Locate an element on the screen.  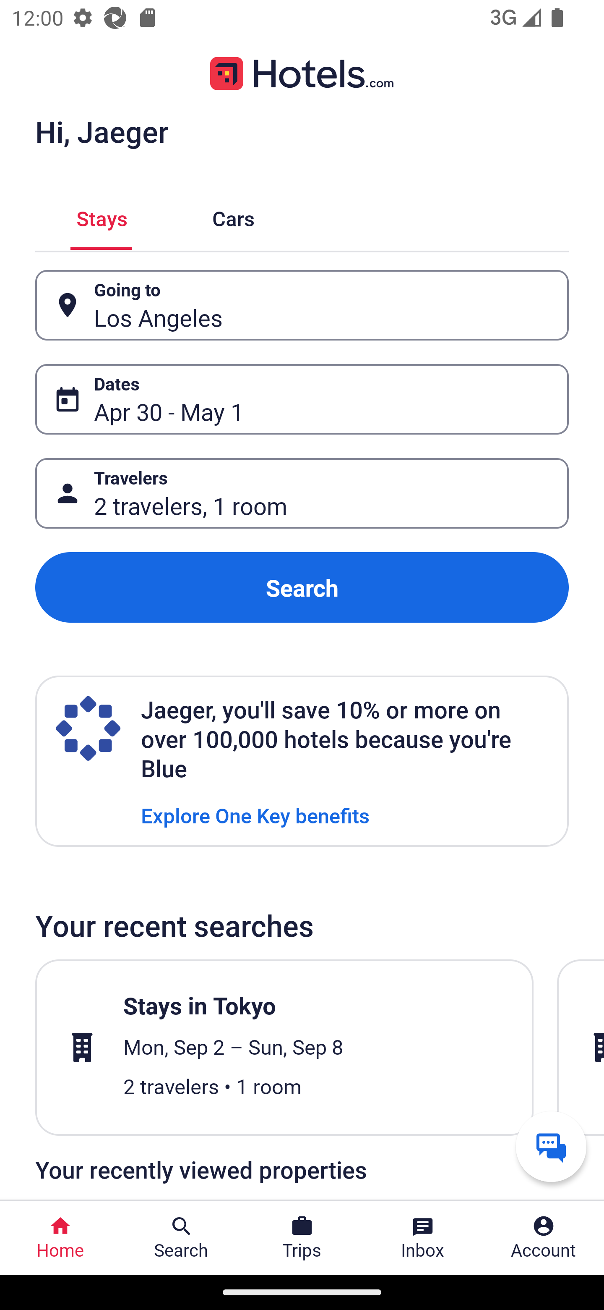
Search is located at coordinates (302, 587).